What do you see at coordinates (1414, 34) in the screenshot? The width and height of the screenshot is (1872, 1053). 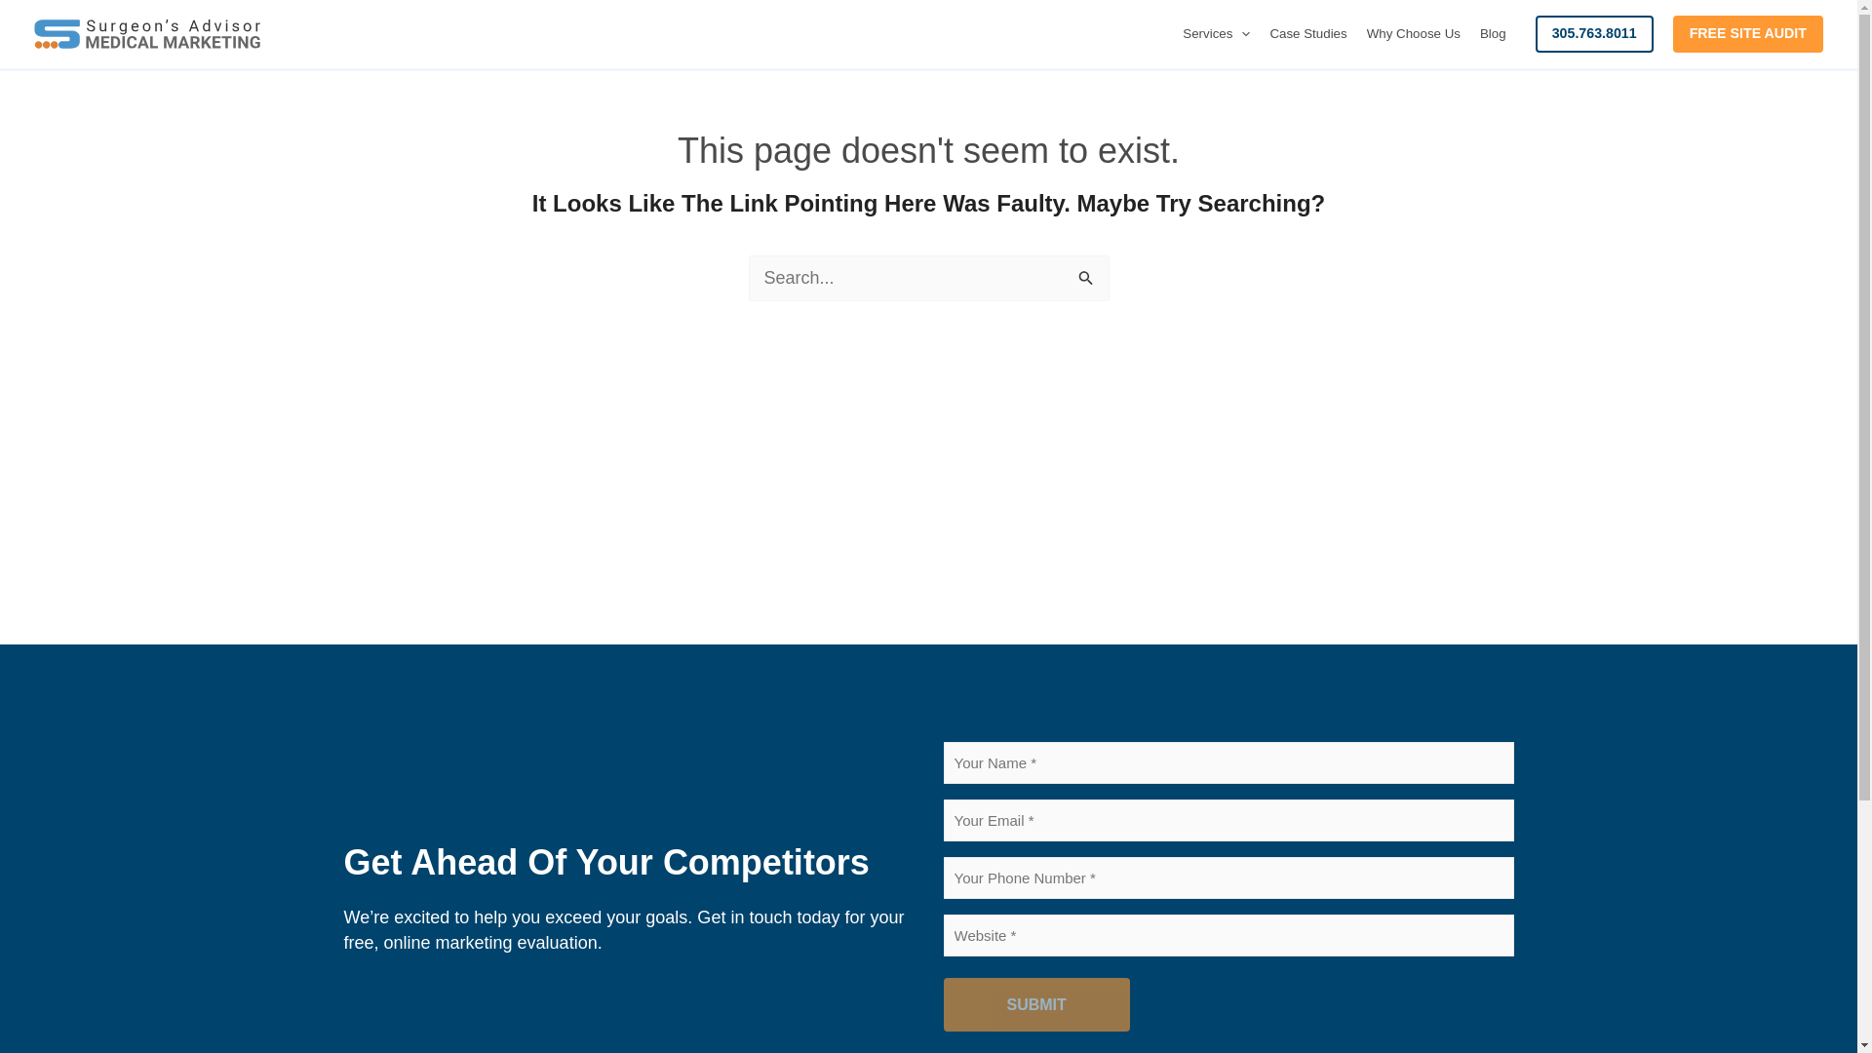 I see `Why Choose Us` at bounding box center [1414, 34].